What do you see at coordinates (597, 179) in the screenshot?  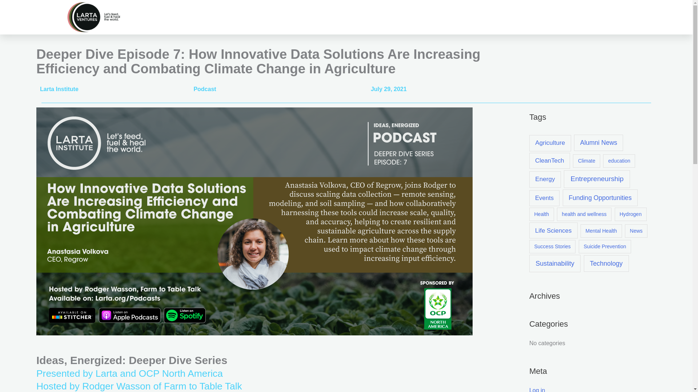 I see `Entrepreneurship` at bounding box center [597, 179].